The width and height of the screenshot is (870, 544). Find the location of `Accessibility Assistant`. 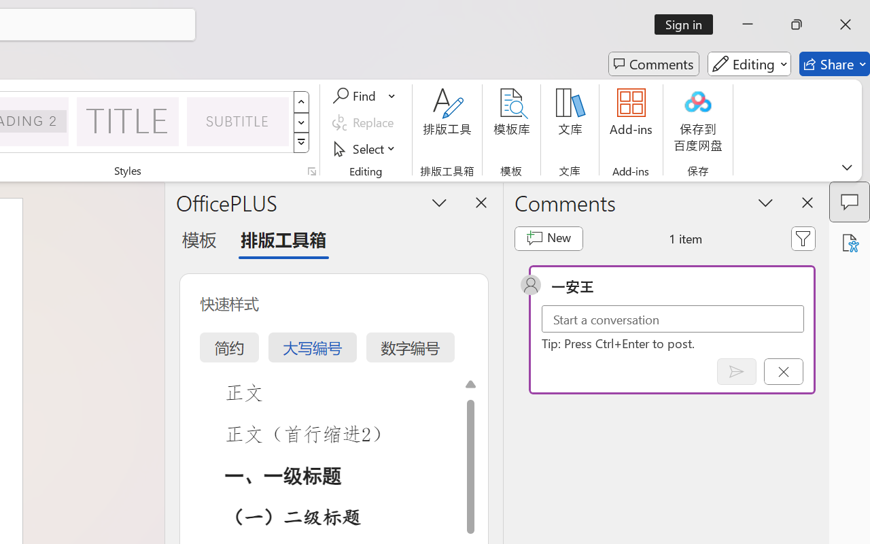

Accessibility Assistant is located at coordinates (850, 243).